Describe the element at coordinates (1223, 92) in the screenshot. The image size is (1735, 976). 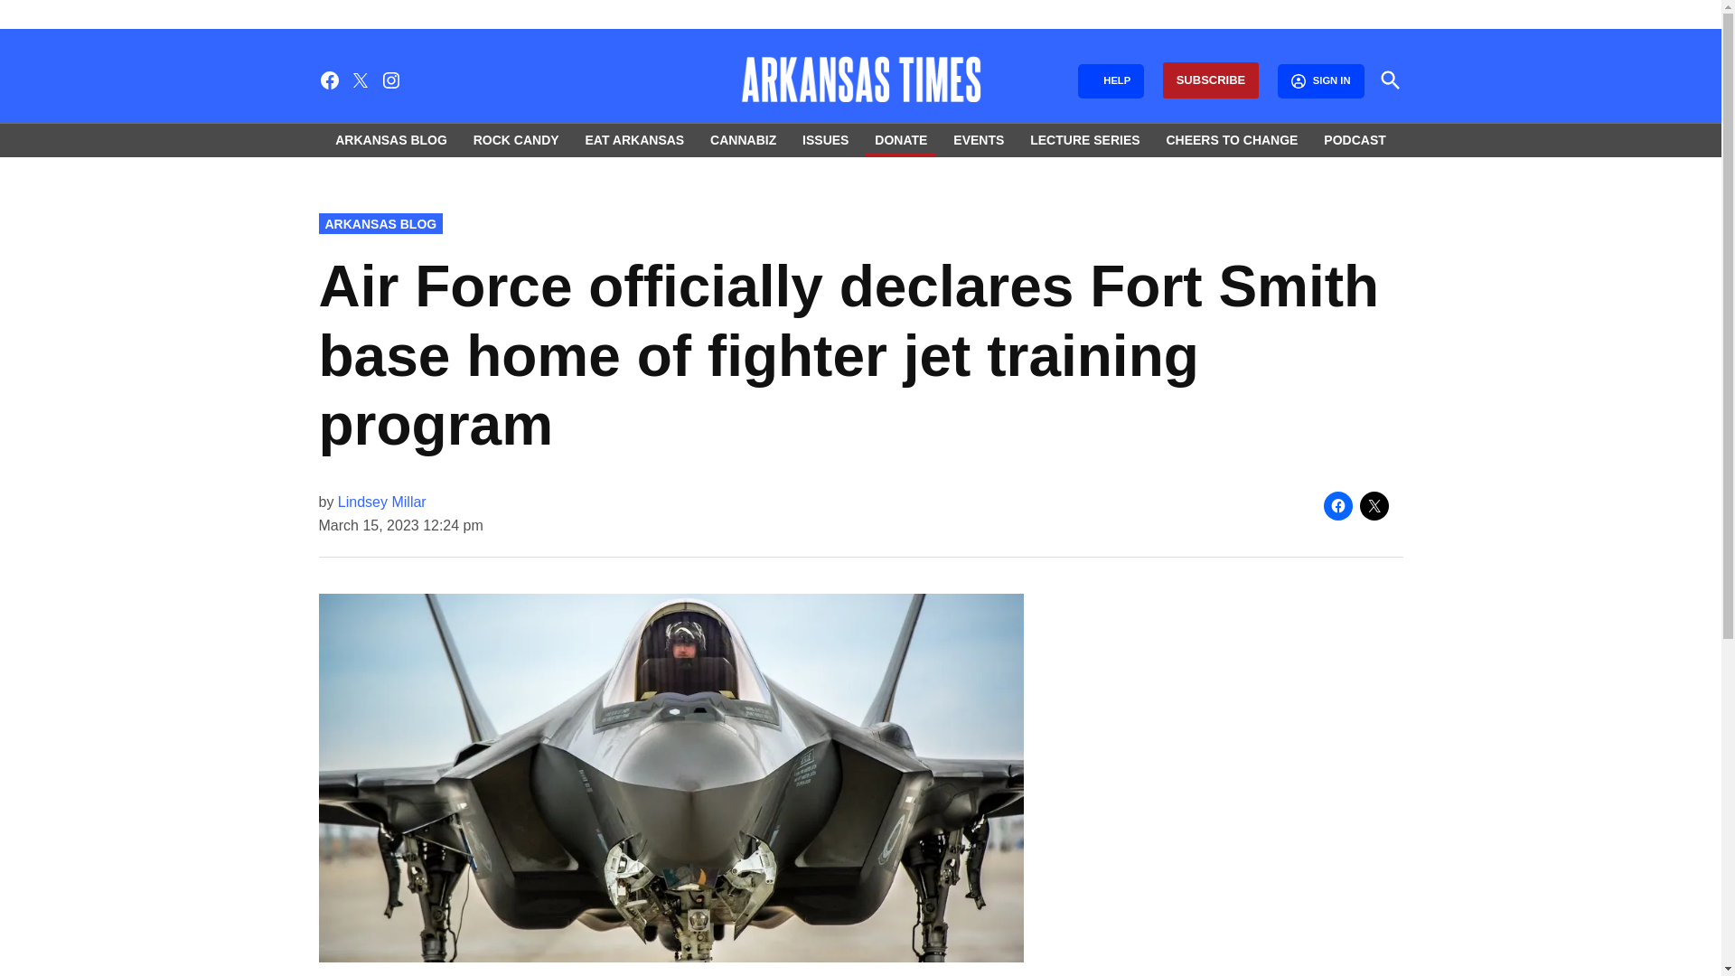
I see `Arkansas Times` at that location.